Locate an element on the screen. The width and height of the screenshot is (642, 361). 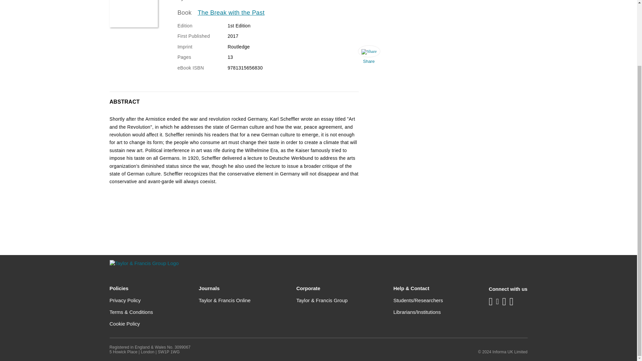
Share is located at coordinates (368, 56).